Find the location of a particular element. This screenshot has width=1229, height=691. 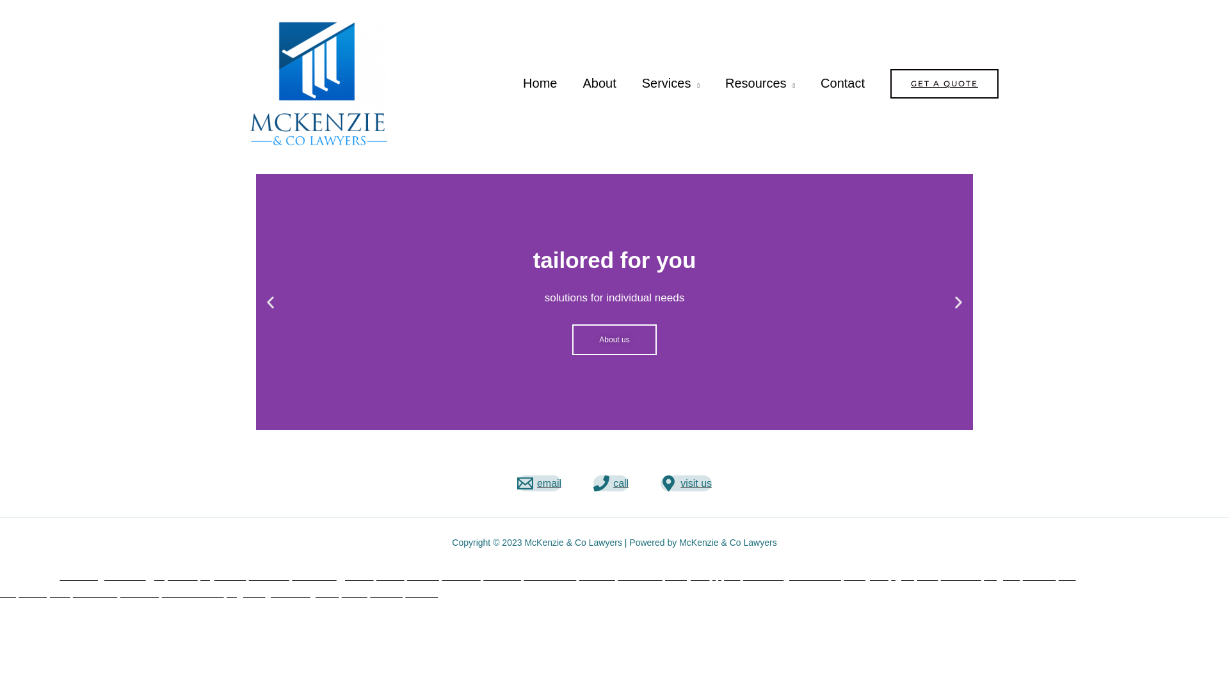

idn slot is located at coordinates (421, 592).